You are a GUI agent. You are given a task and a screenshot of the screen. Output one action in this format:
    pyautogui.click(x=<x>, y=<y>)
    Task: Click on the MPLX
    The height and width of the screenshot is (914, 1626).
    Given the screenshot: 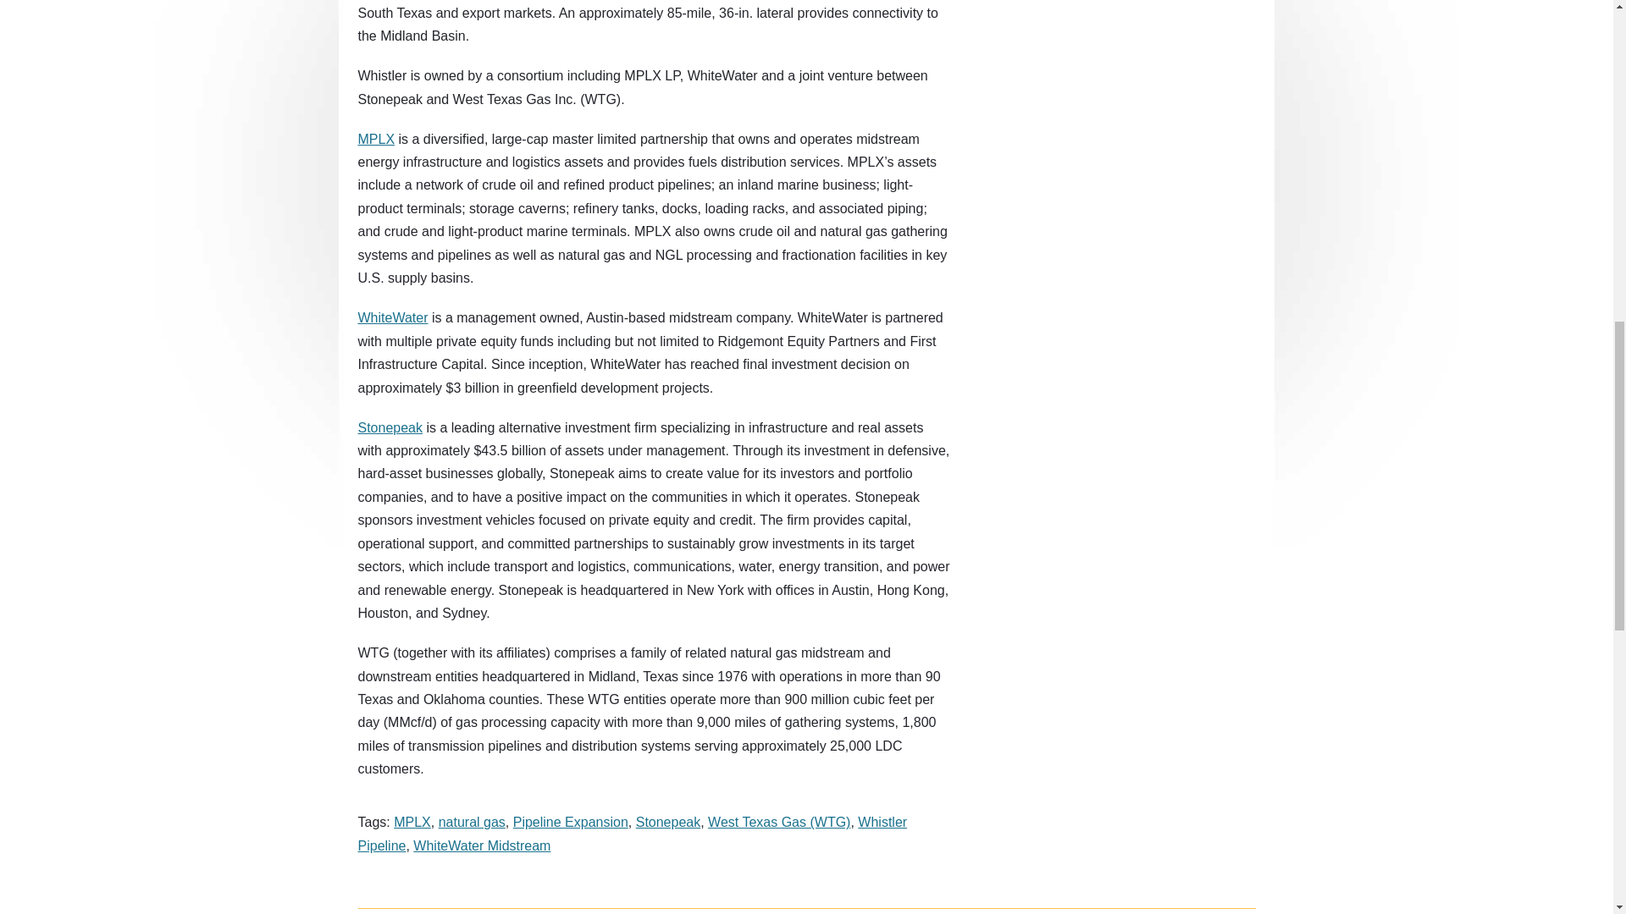 What is the action you would take?
    pyautogui.click(x=376, y=139)
    